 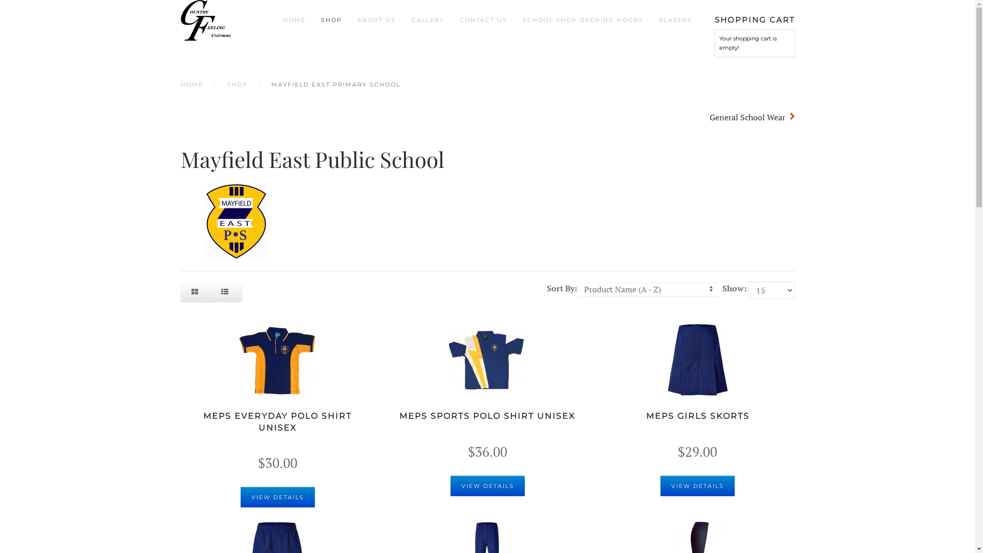 What do you see at coordinates (277, 497) in the screenshot?
I see `VIEW DETAILS` at bounding box center [277, 497].